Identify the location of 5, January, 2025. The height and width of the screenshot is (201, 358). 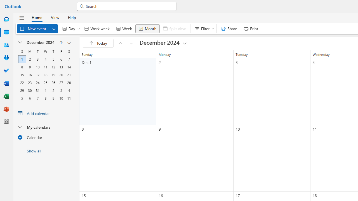
(22, 98).